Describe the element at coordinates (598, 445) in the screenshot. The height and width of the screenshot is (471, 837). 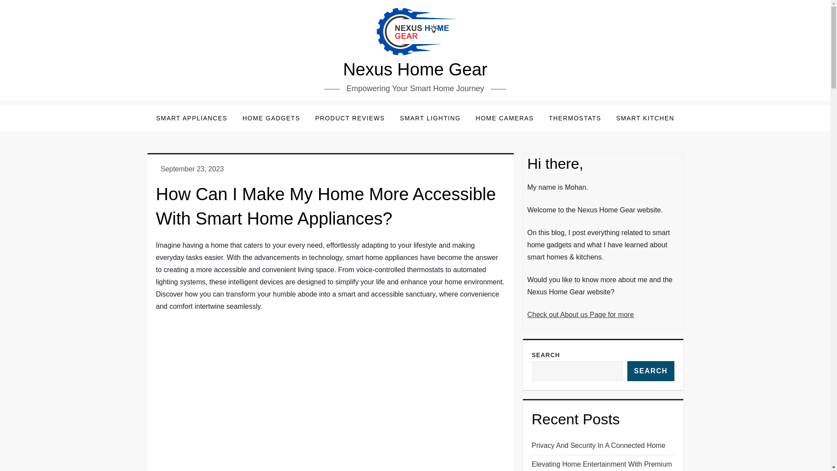
I see `Privacy And Security In A Connected Home` at that location.